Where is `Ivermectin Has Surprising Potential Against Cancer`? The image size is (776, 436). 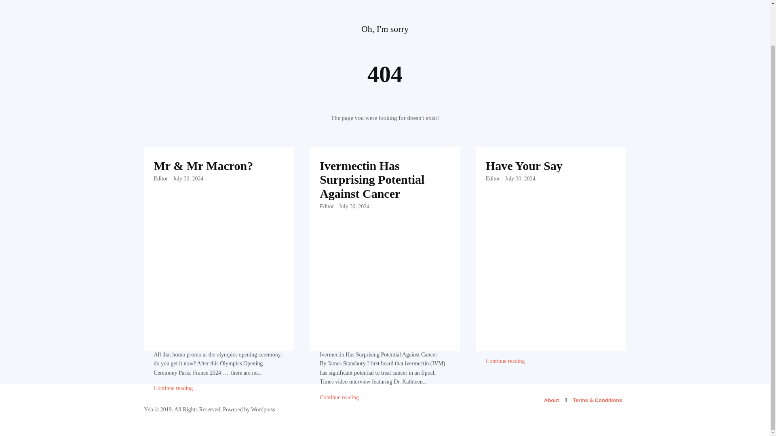
Ivermectin Has Surprising Potential Against Cancer is located at coordinates (385, 191).